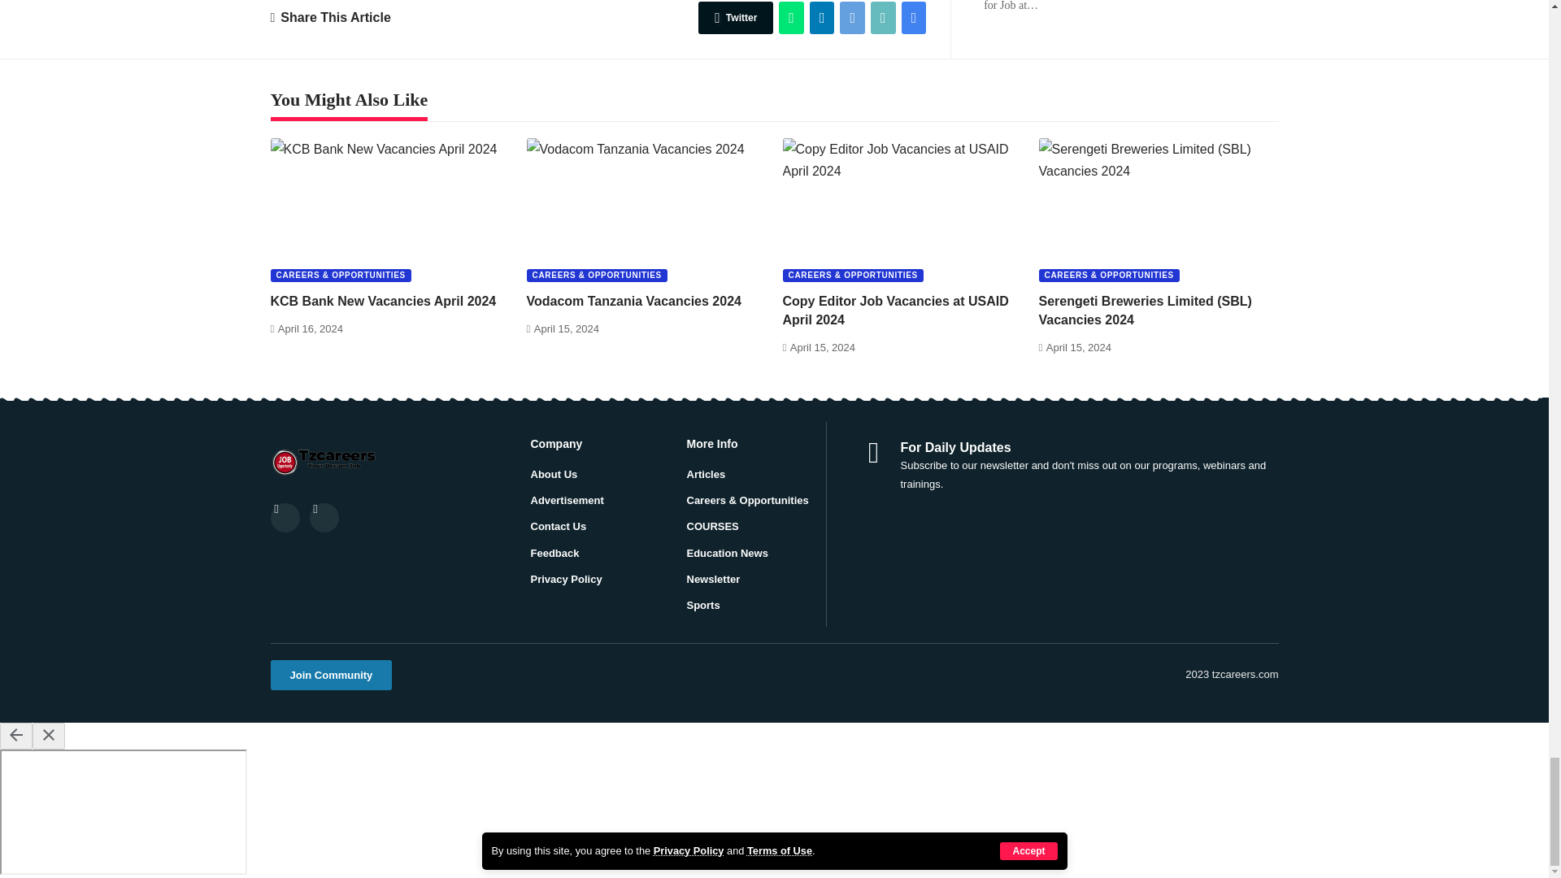 The width and height of the screenshot is (1561, 878). Describe the element at coordinates (646, 210) in the screenshot. I see `Vodacom Tanzania Vacancies 2024` at that location.